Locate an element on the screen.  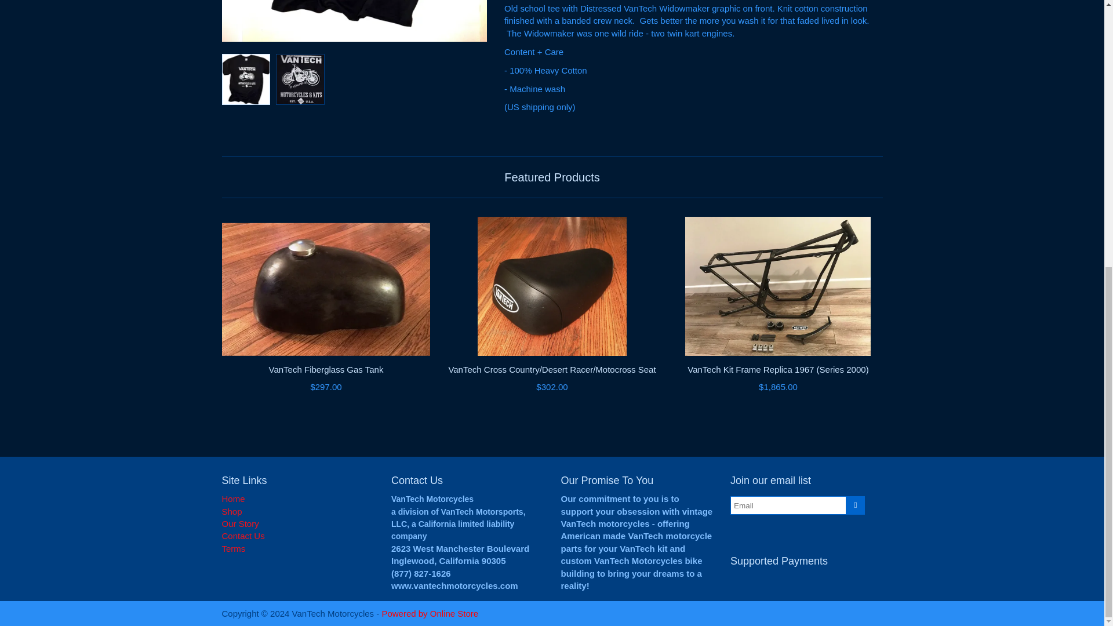
Home is located at coordinates (233, 498).